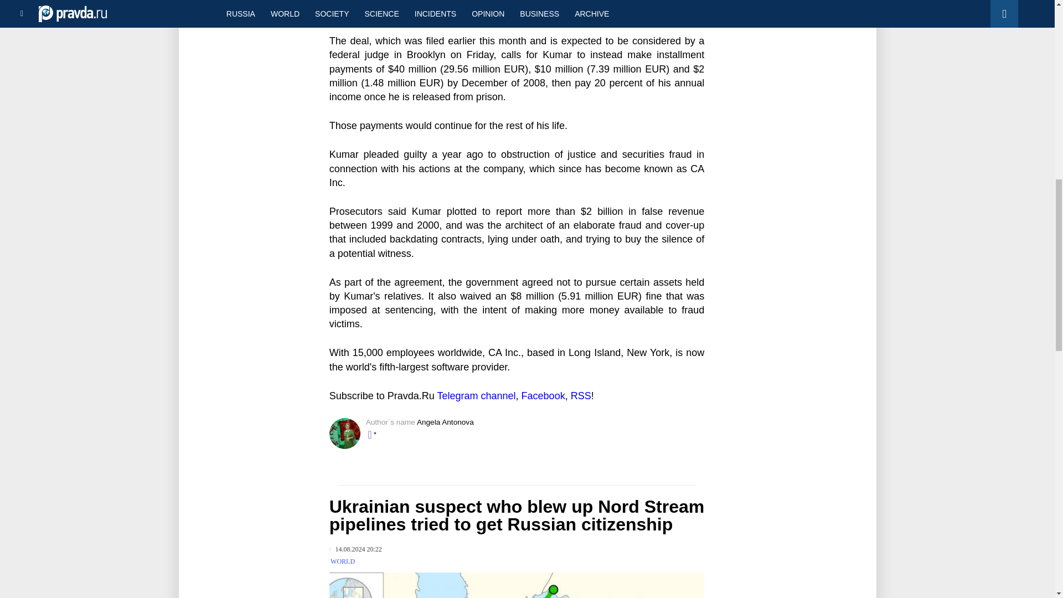 The width and height of the screenshot is (1063, 598). Describe the element at coordinates (476, 395) in the screenshot. I see `Telegram channel` at that location.